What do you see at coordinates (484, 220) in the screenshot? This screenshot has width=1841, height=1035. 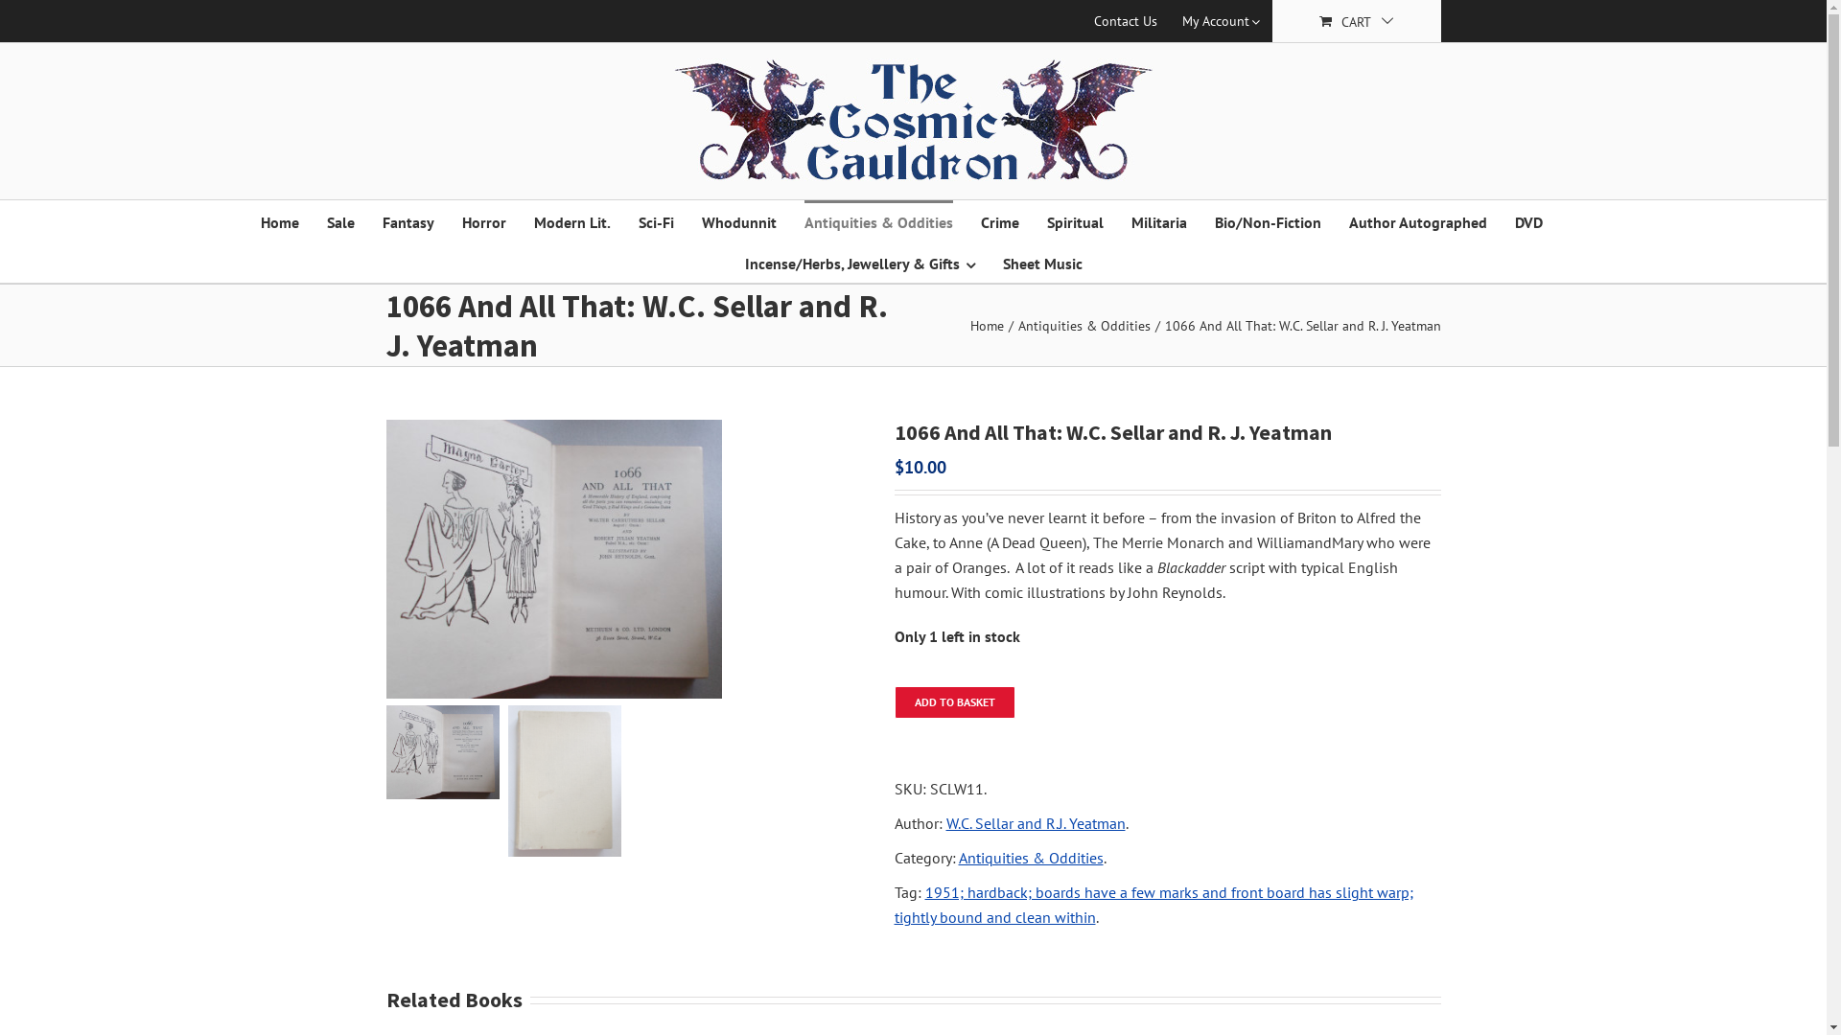 I see `Horror` at bounding box center [484, 220].